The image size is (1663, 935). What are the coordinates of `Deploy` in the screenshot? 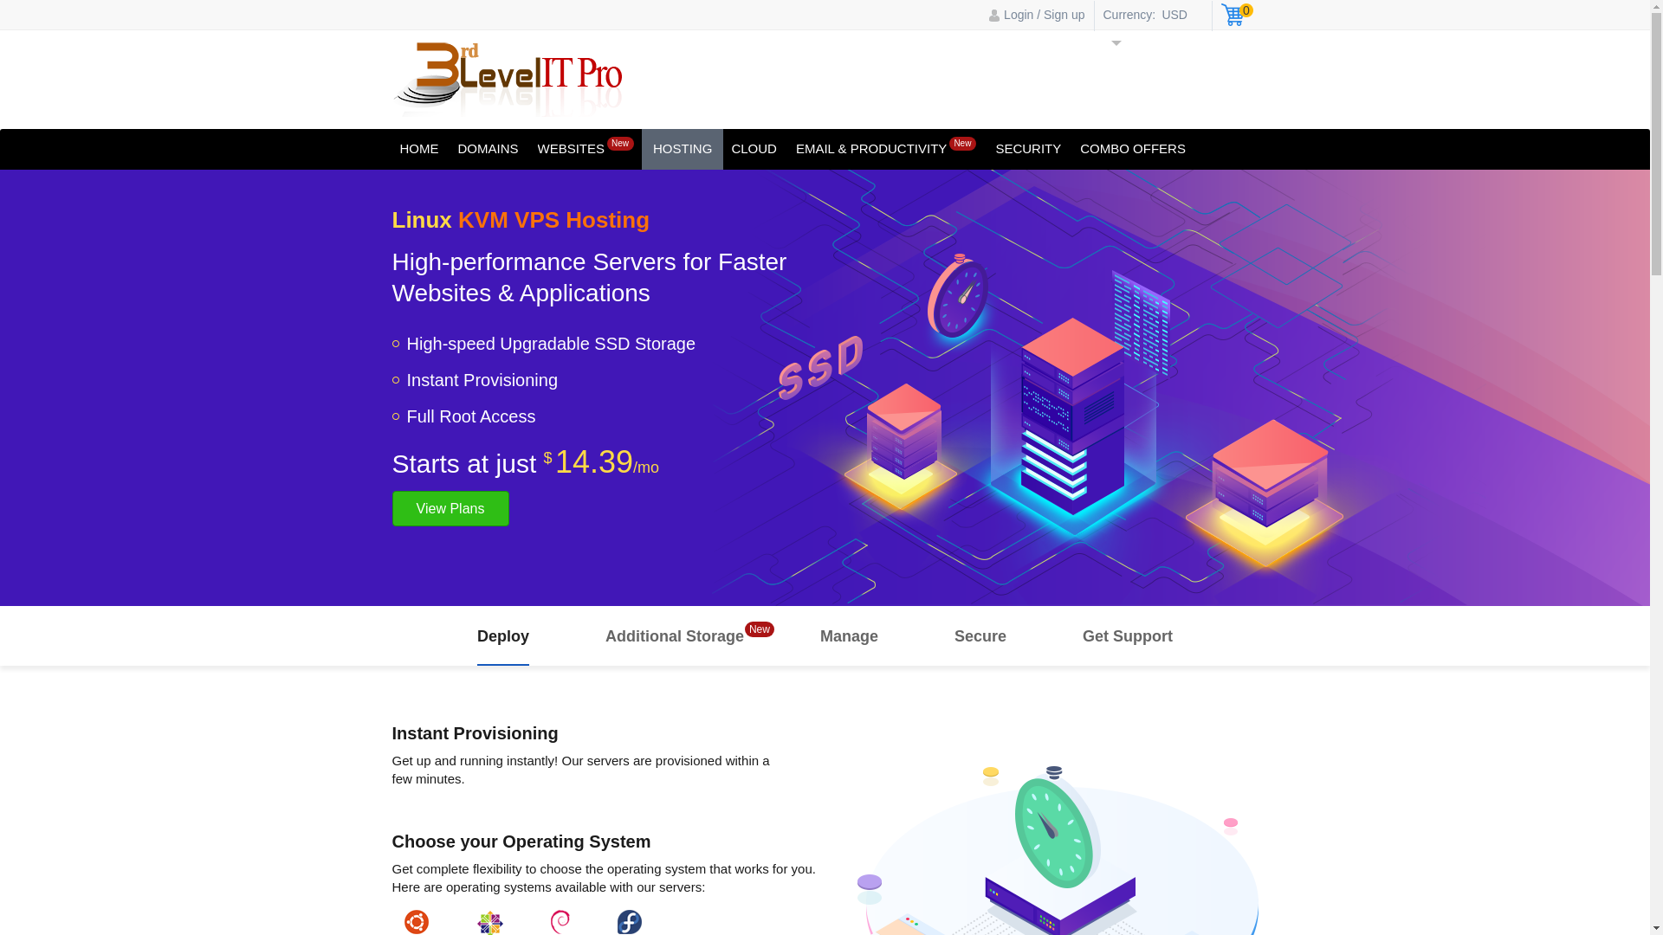 It's located at (503, 636).